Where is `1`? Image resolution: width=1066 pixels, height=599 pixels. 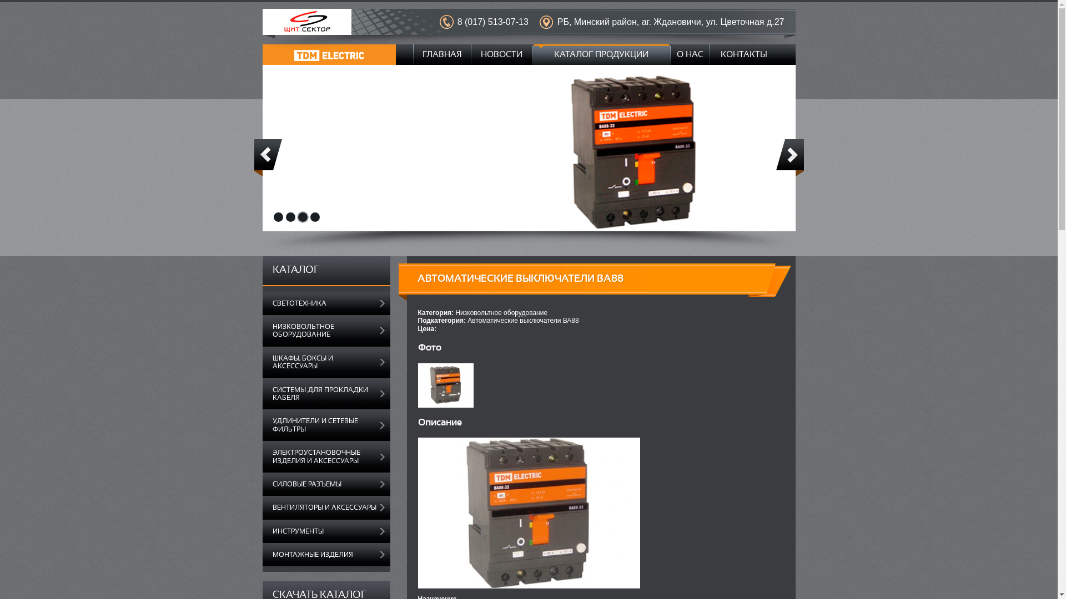 1 is located at coordinates (278, 217).